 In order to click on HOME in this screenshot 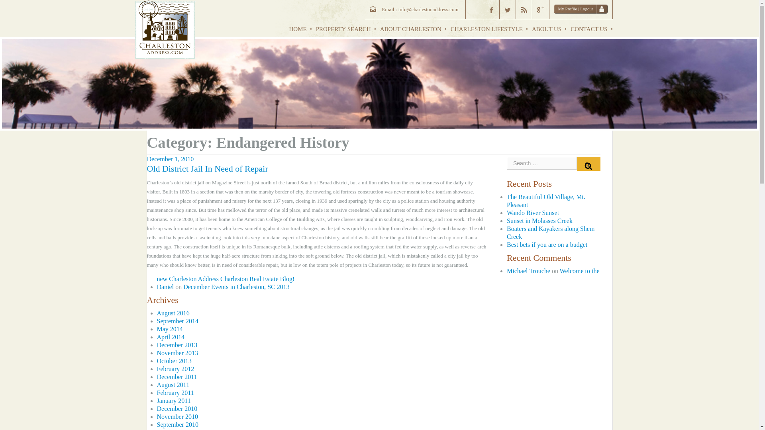, I will do `click(299, 29)`.